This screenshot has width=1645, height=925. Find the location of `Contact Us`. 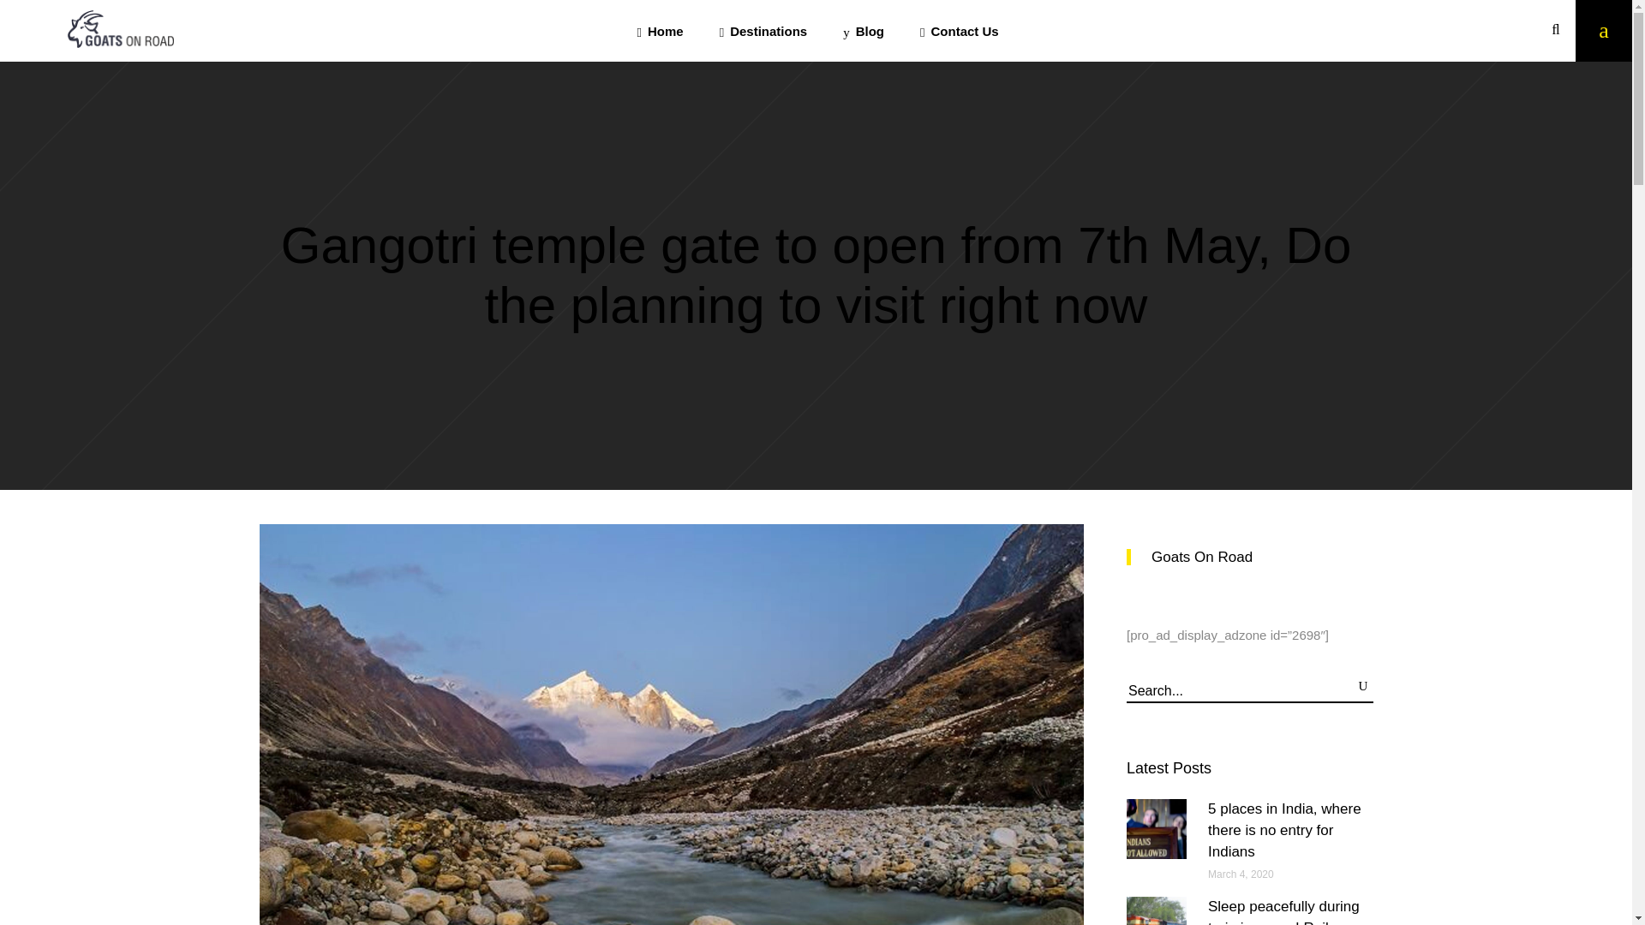

Contact Us is located at coordinates (959, 31).